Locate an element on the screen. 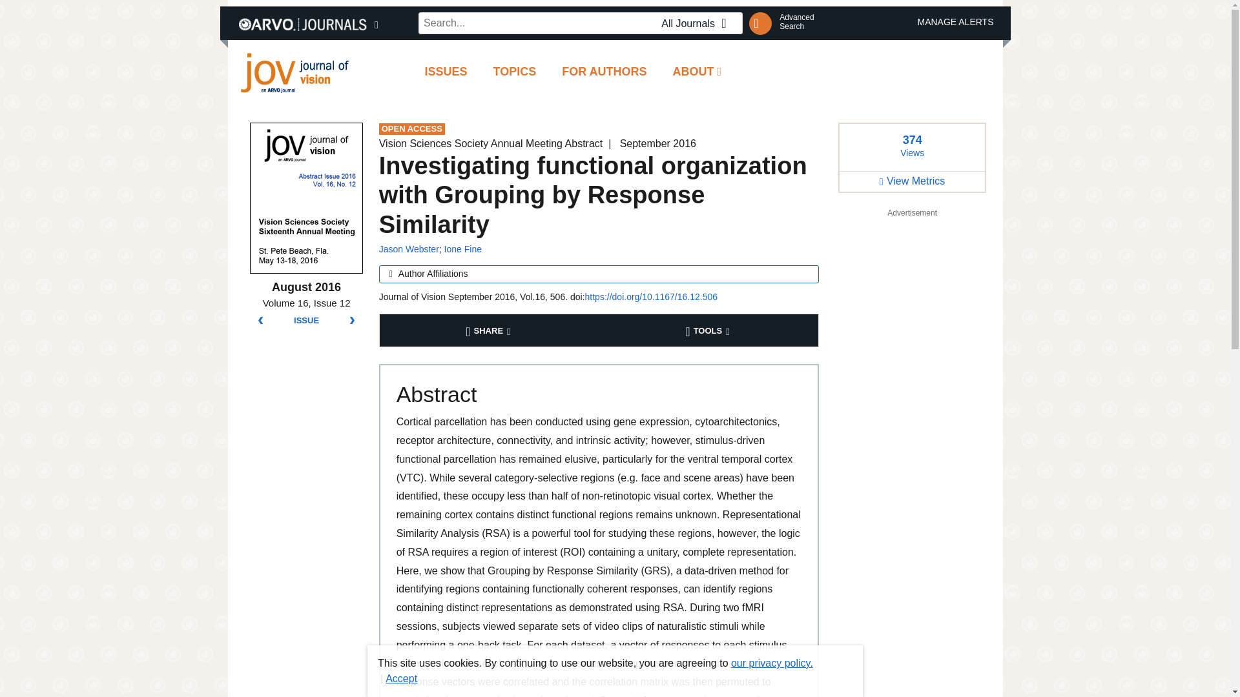 This screenshot has height=697, width=1240. All Journals is located at coordinates (697, 23).